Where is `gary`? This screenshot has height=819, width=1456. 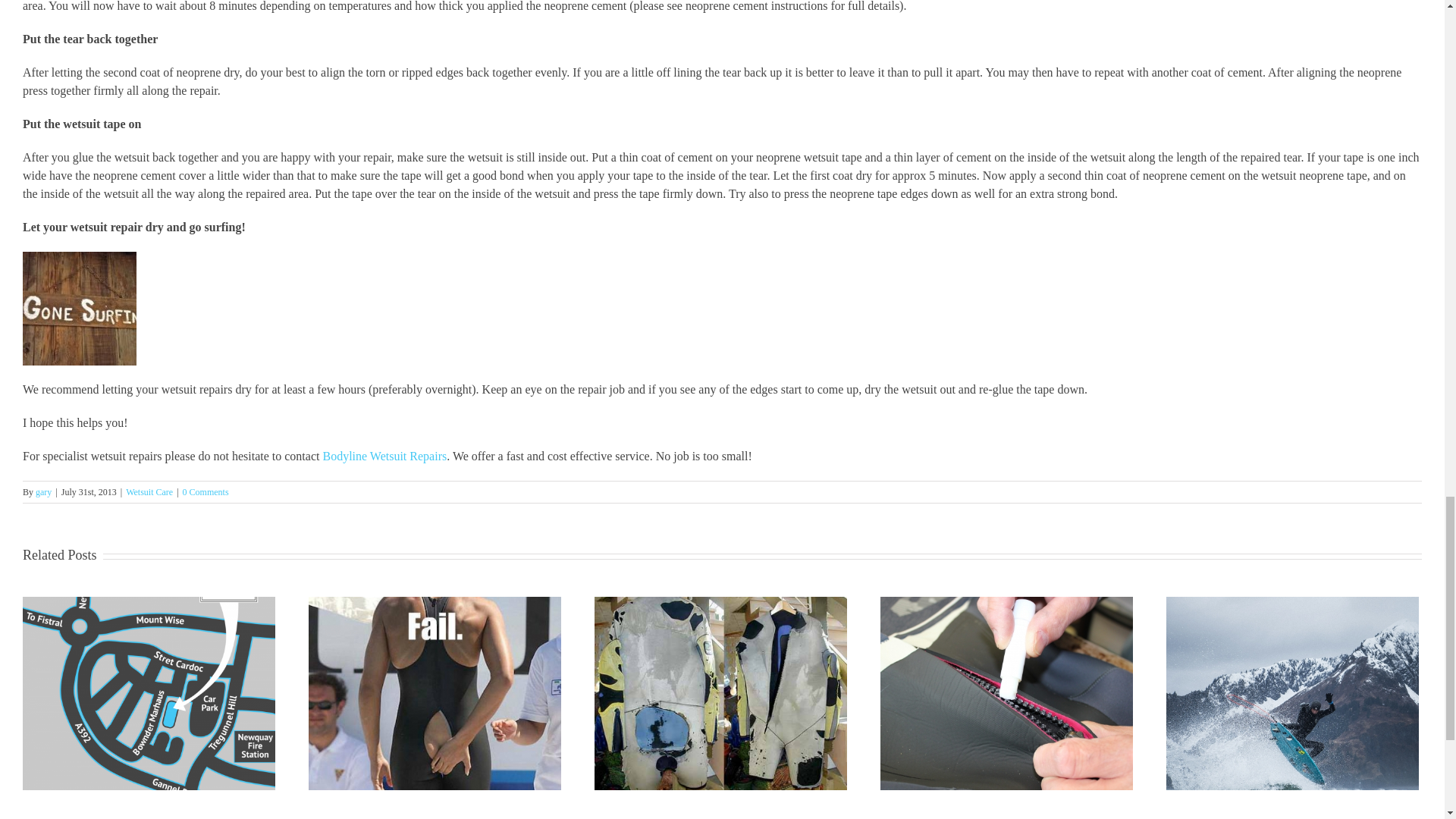
gary is located at coordinates (42, 491).